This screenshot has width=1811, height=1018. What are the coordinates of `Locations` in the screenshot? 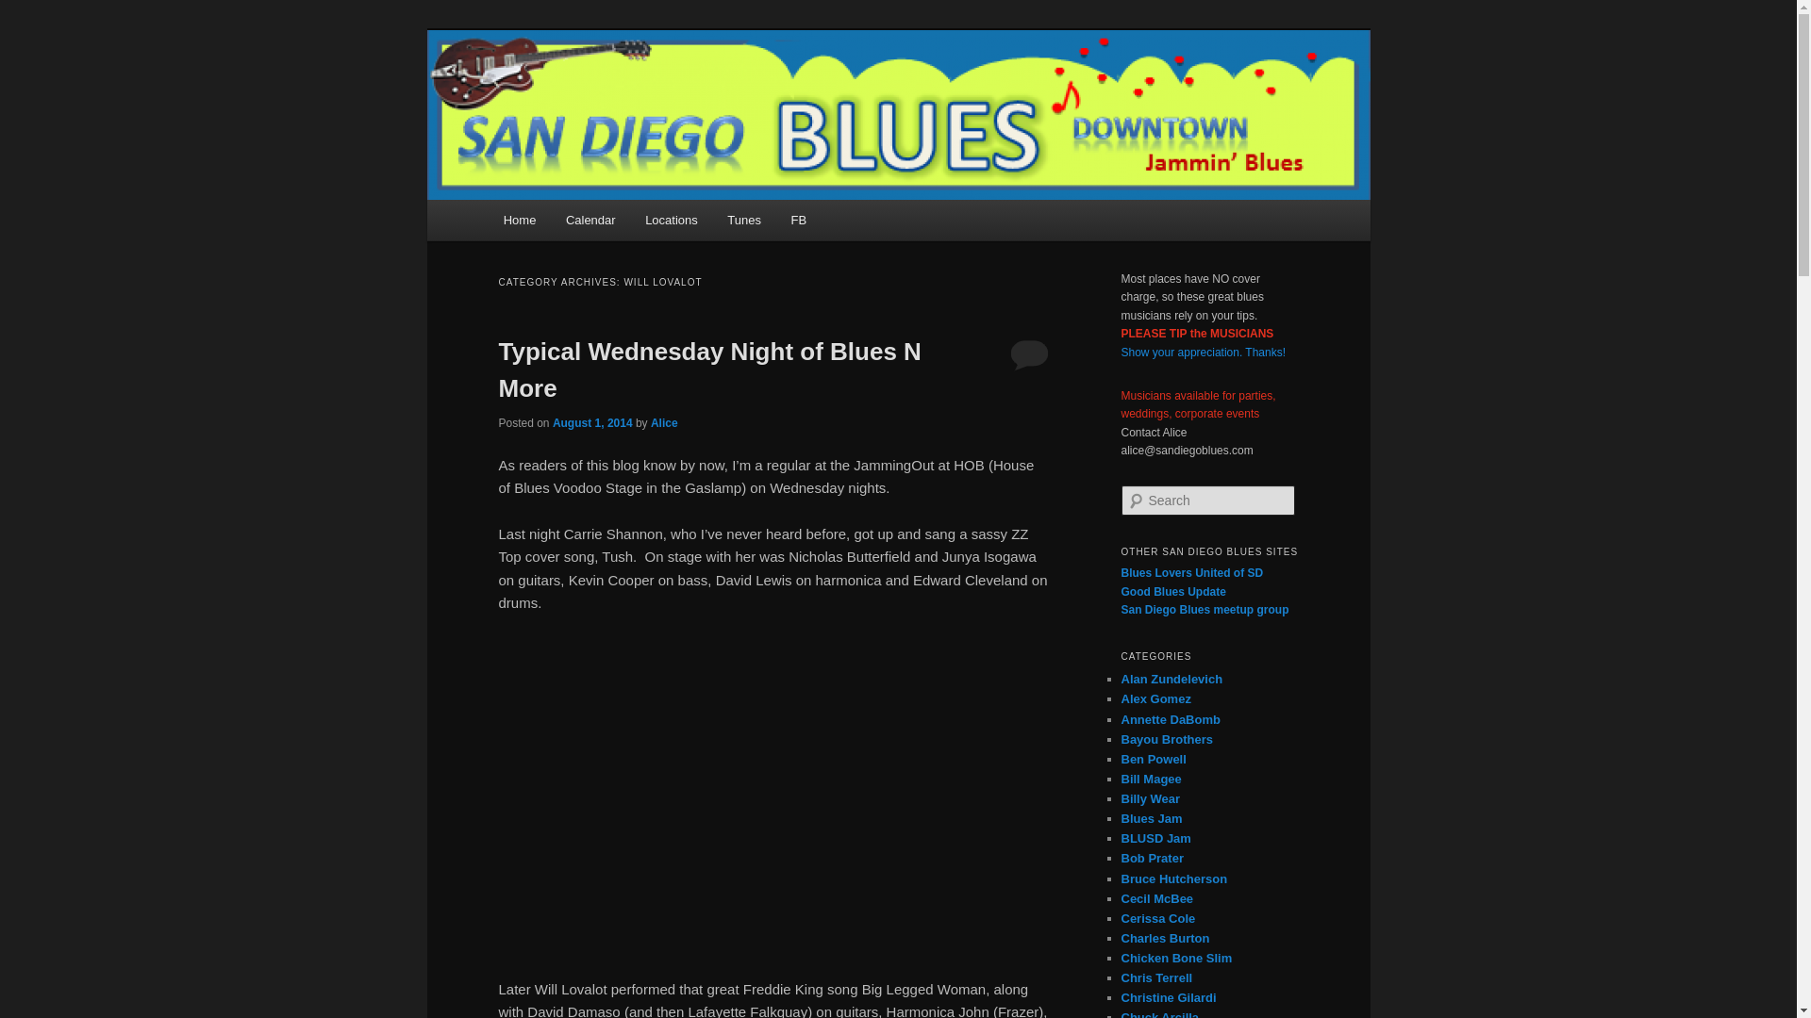 It's located at (671, 219).